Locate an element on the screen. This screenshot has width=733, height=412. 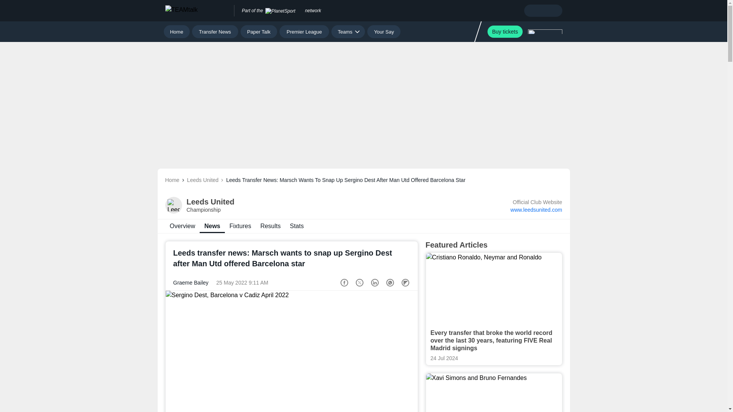
Premier League is located at coordinates (215, 31).